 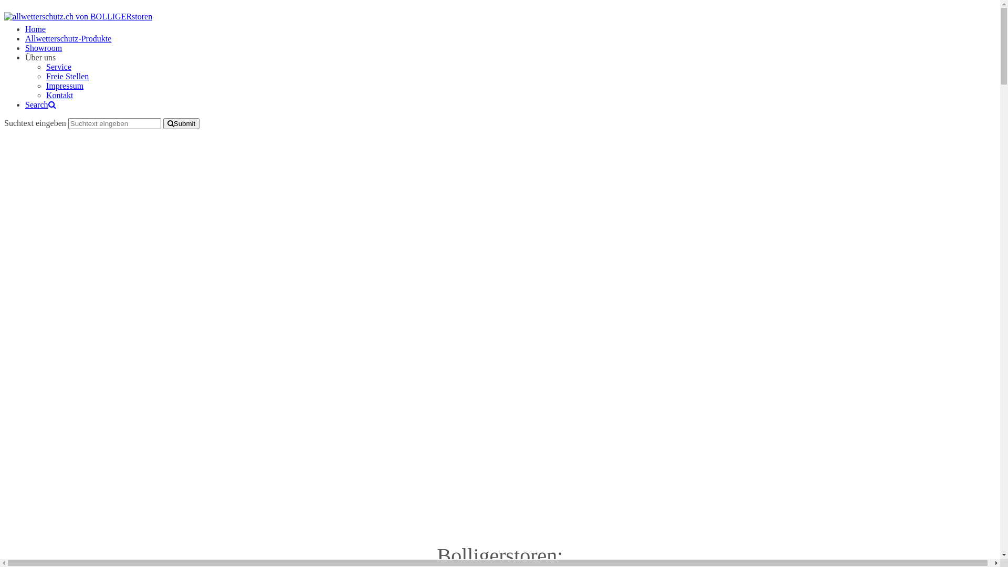 I want to click on Home, so click(x=36, y=29).